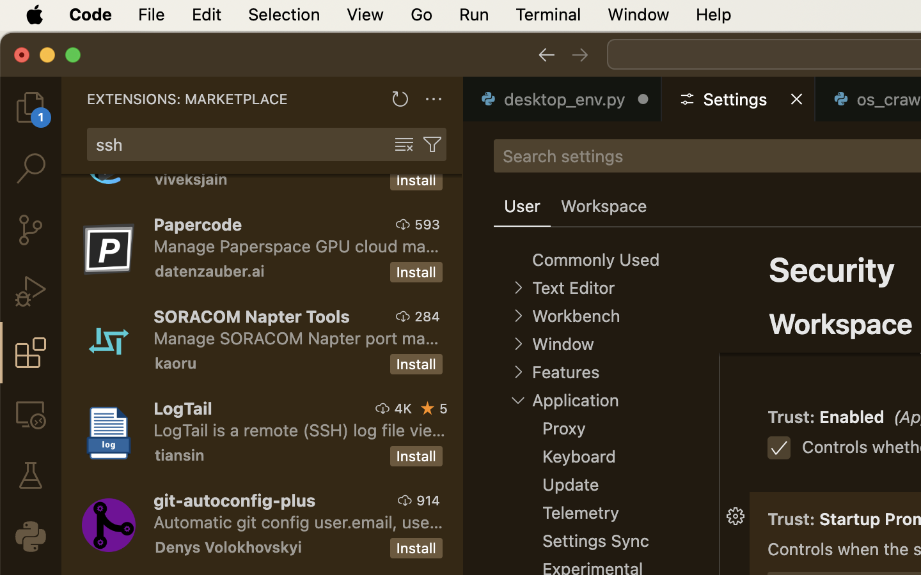  I want to click on LogTail, so click(183, 408).